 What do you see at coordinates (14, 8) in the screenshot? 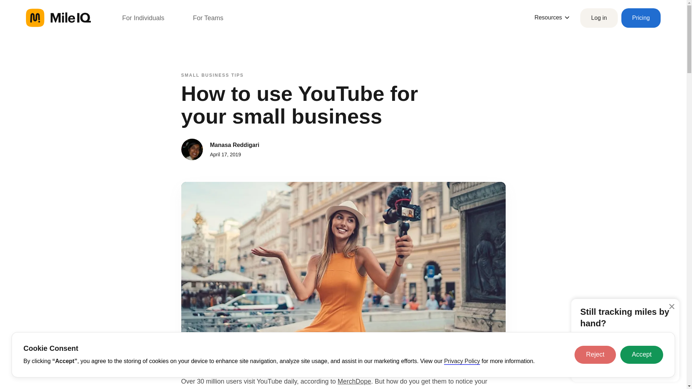
I see `Search` at bounding box center [14, 8].